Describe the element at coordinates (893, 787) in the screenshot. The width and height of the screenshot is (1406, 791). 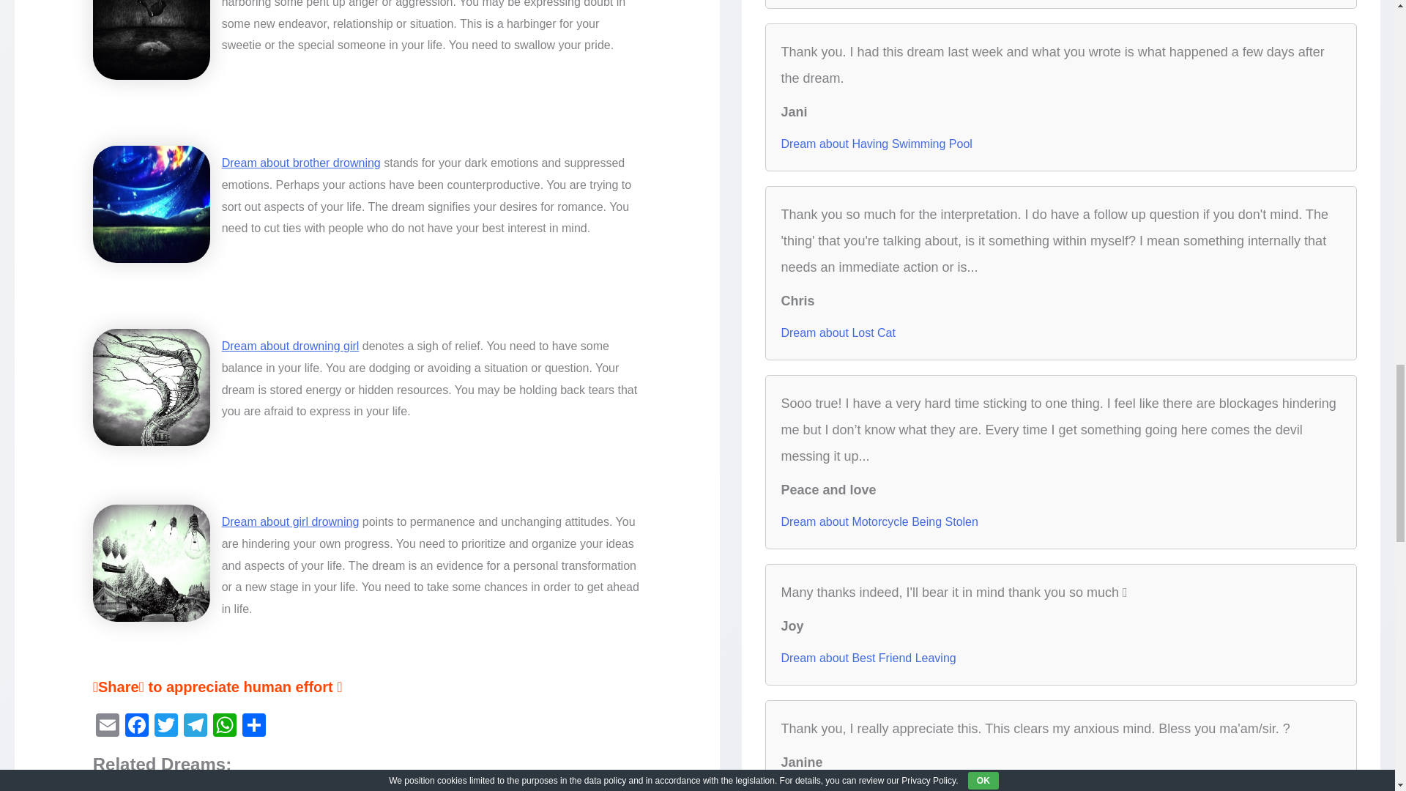
I see `Dream about Someone Watching Me Sleep` at that location.